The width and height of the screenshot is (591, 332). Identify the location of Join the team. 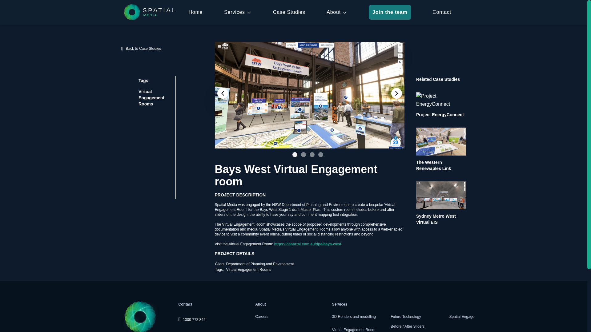
(390, 12).